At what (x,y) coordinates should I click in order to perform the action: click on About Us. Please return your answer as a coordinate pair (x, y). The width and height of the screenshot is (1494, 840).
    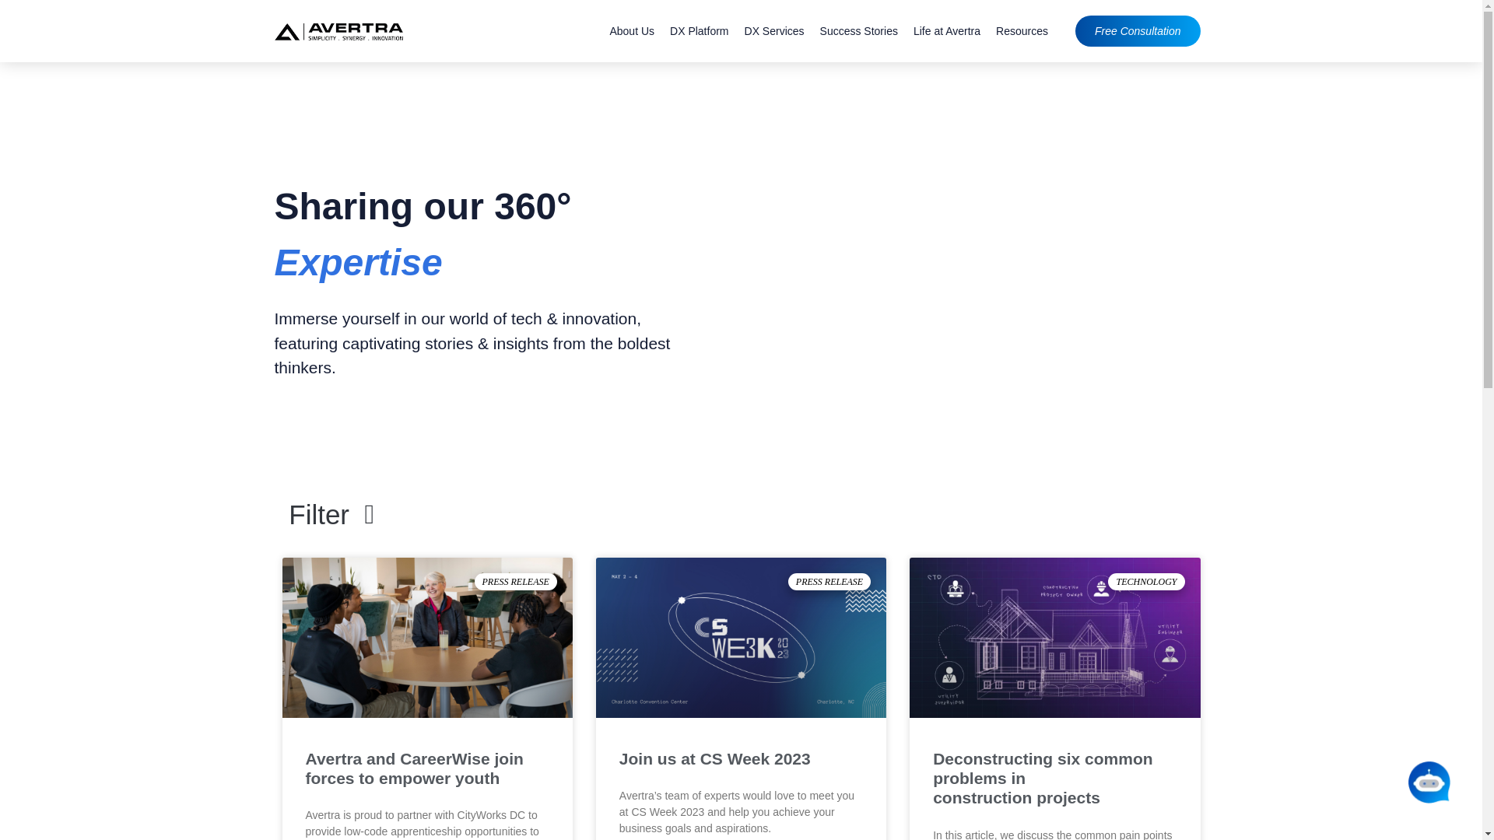
    Looking at the image, I should click on (632, 31).